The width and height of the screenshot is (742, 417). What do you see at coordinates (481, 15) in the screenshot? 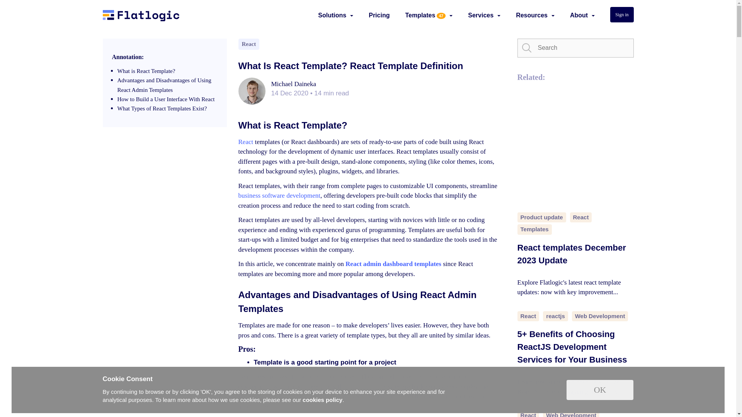
I see `Services` at bounding box center [481, 15].